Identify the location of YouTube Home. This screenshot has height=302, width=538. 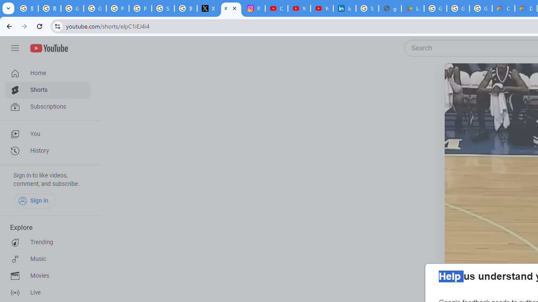
(49, 48).